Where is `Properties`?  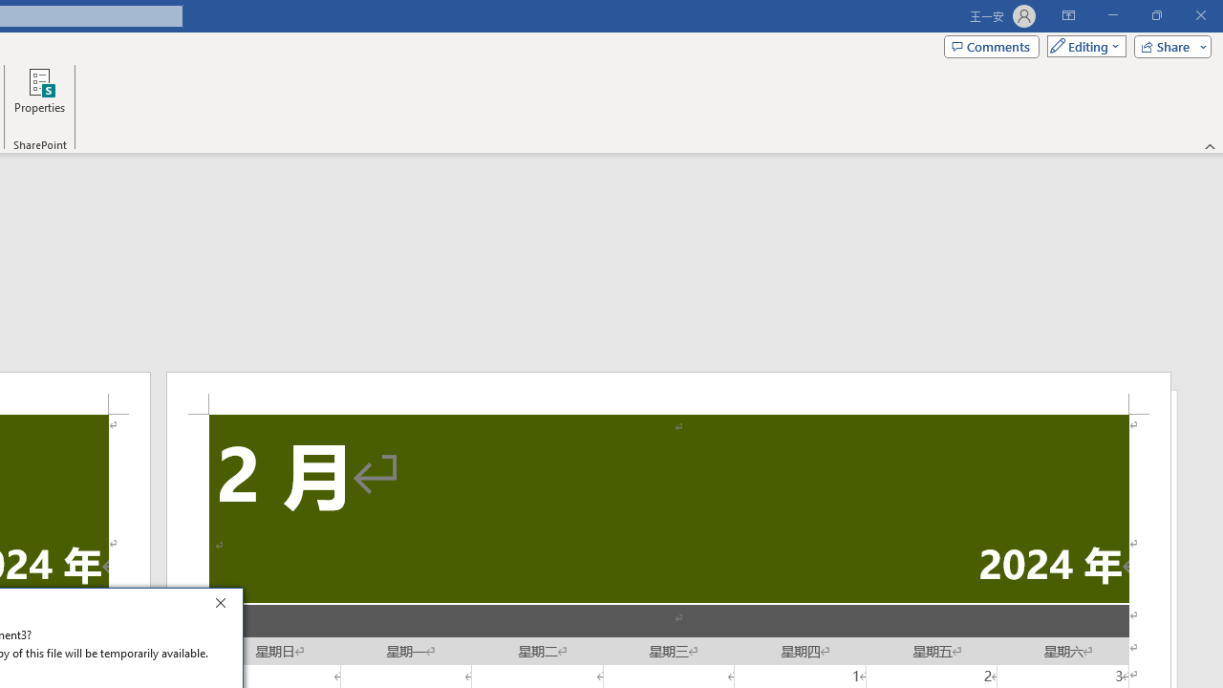
Properties is located at coordinates (39, 97).